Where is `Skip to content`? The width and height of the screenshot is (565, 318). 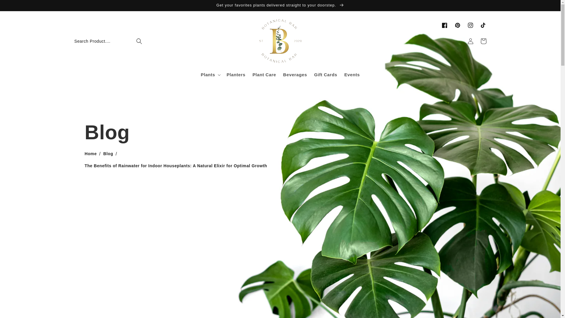
Skip to content is located at coordinates (18, 6).